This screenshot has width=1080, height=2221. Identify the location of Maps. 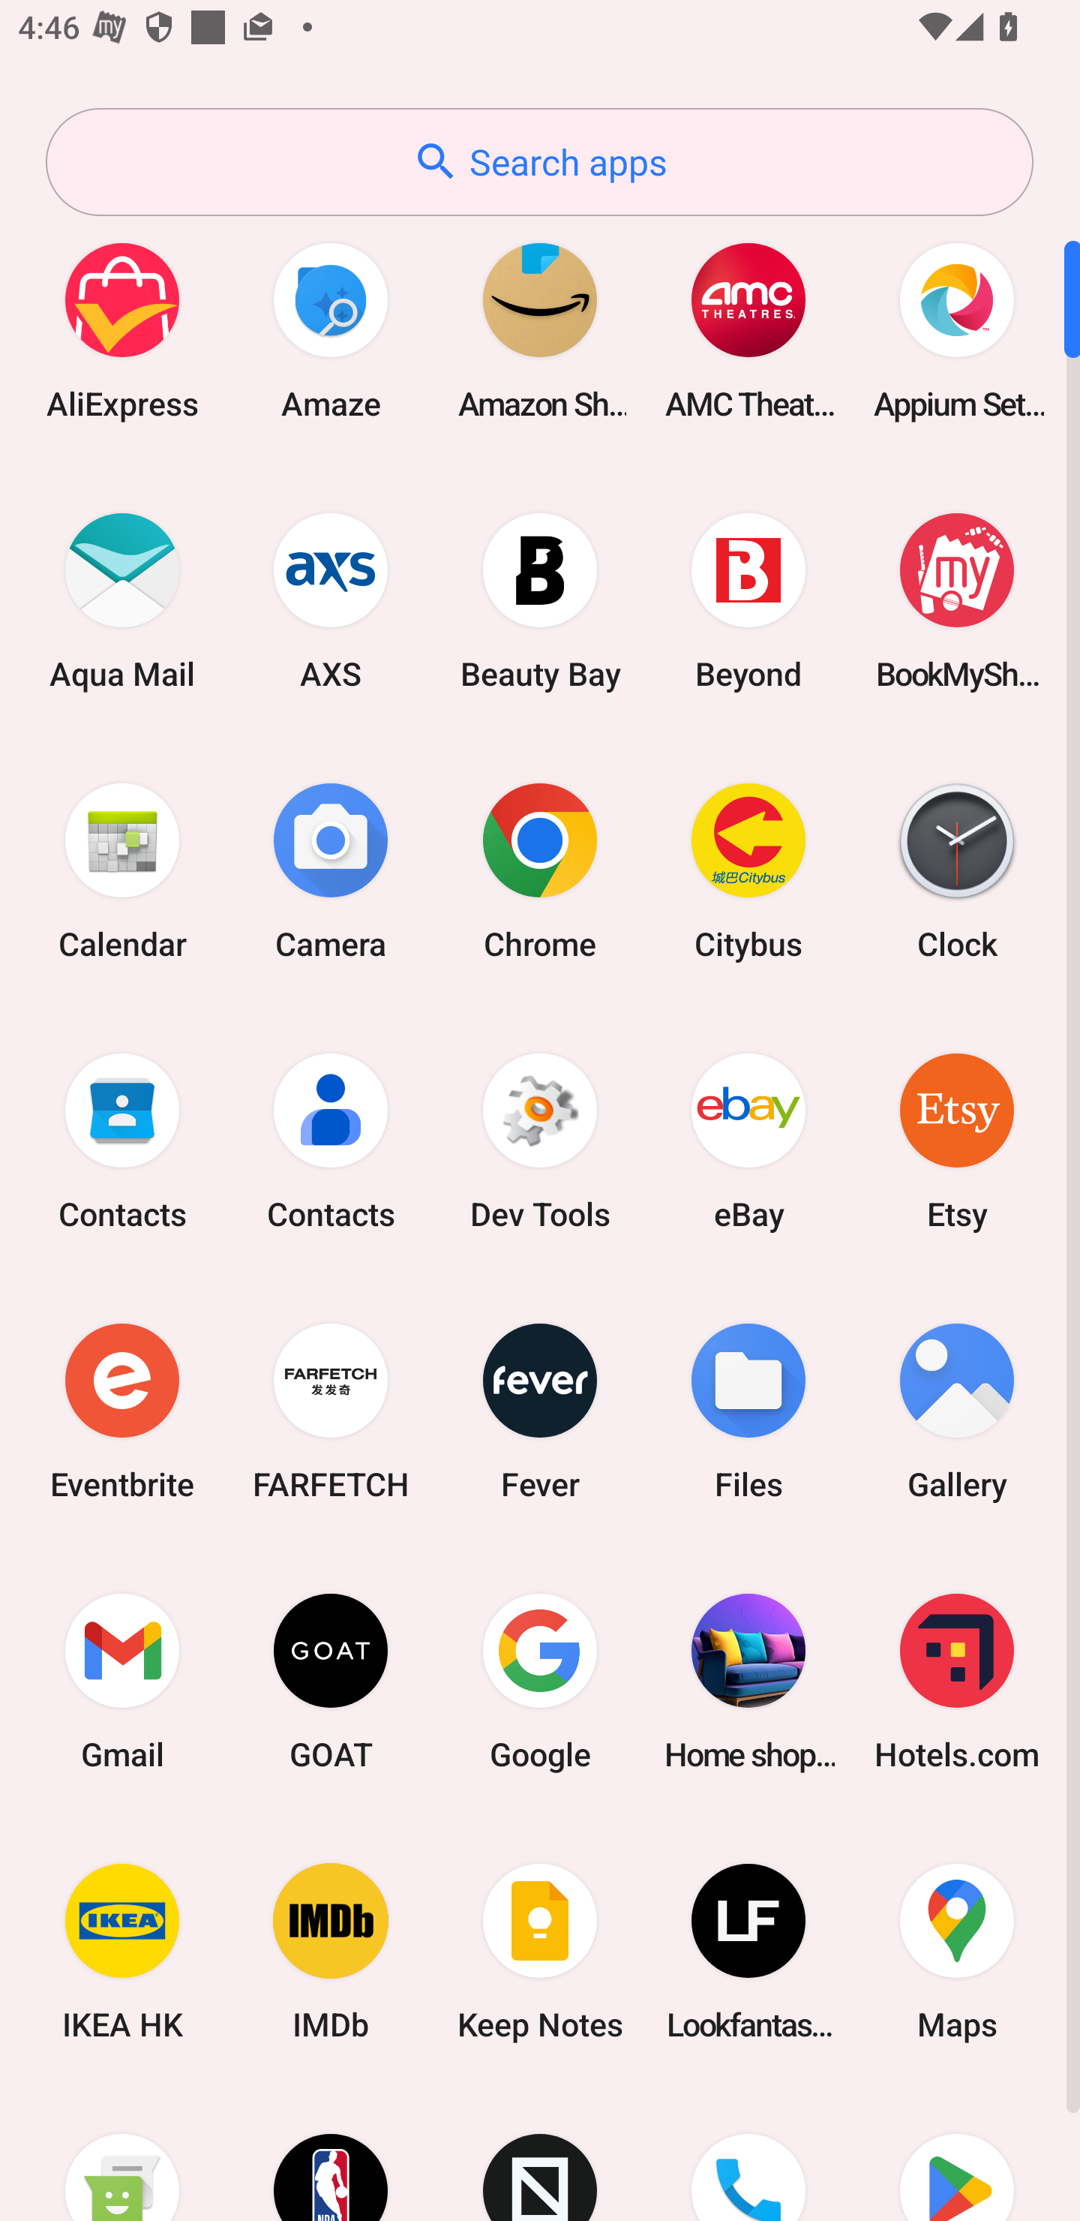
(957, 1952).